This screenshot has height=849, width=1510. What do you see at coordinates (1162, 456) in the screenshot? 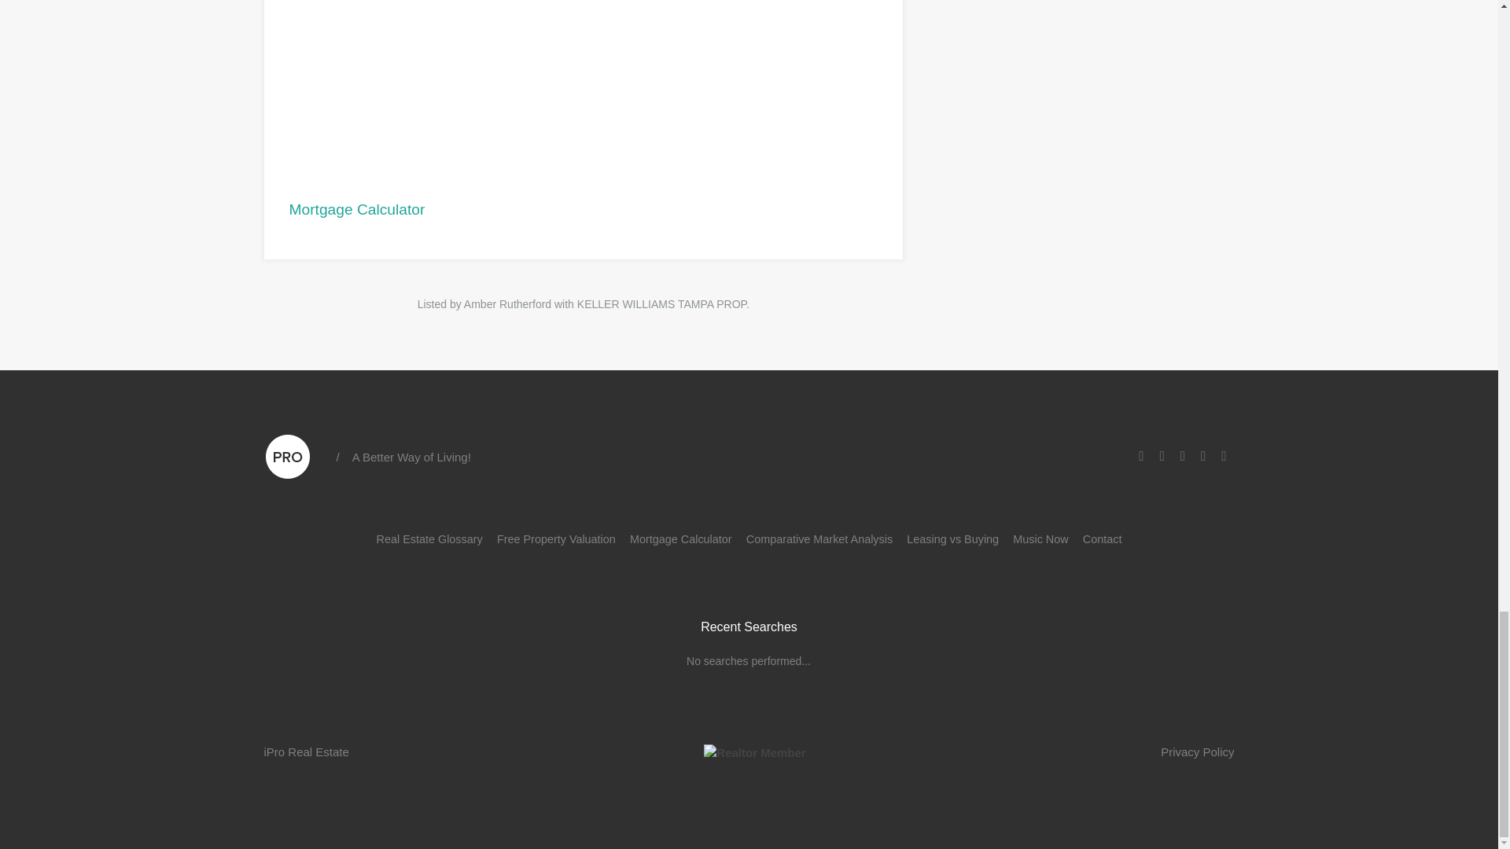
I see `Linked-In` at bounding box center [1162, 456].